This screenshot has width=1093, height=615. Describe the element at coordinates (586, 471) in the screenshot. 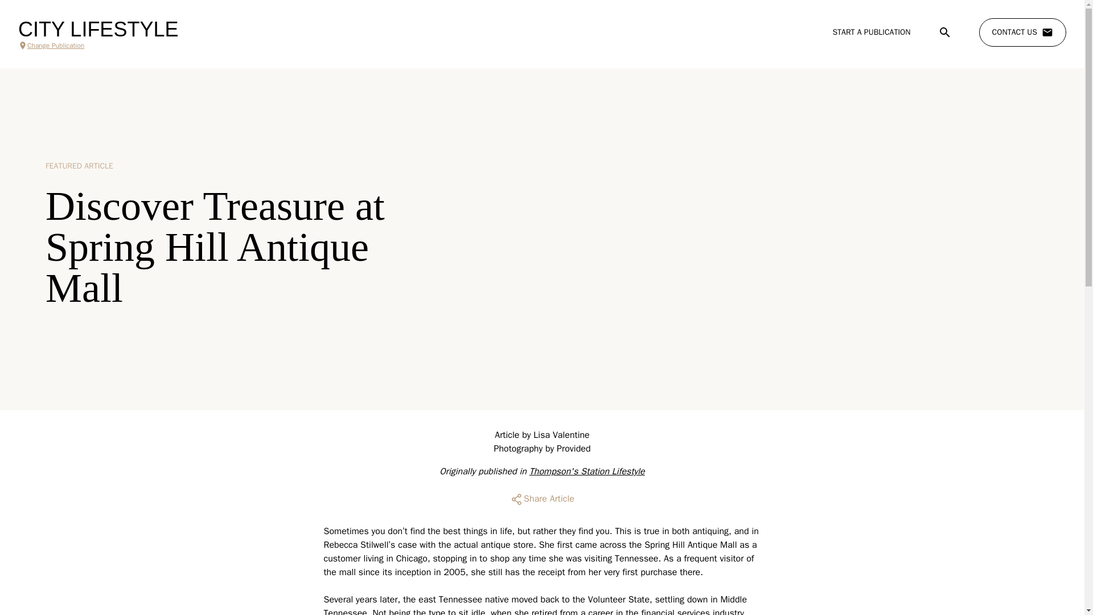

I see `Thompson's Station Lifestyle` at that location.